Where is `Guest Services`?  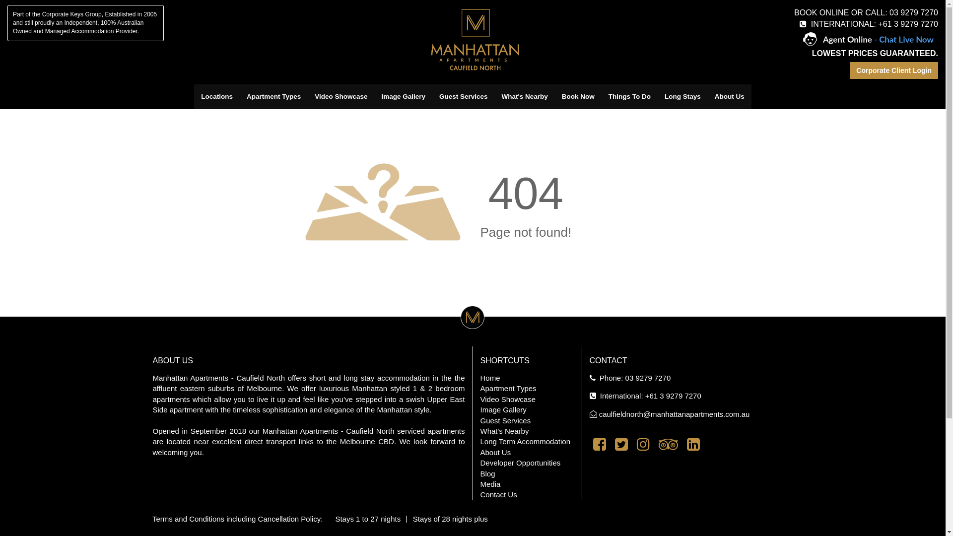 Guest Services is located at coordinates (464, 97).